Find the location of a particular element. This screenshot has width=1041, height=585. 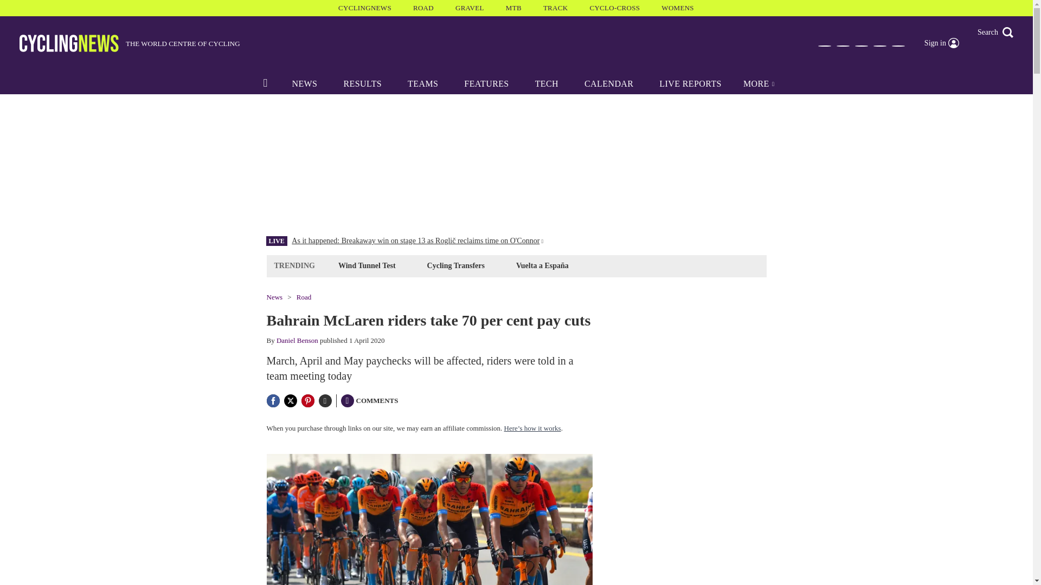

TECH is located at coordinates (547, 83).